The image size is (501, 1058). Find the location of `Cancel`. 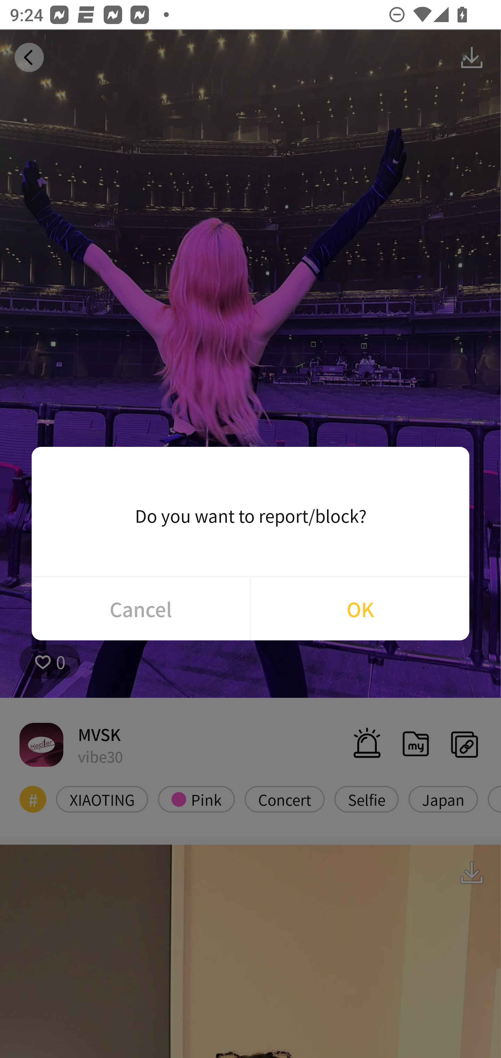

Cancel is located at coordinates (141, 609).